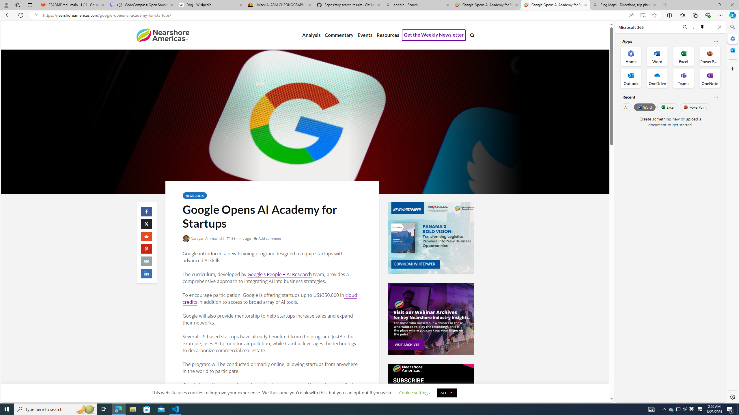  Describe the element at coordinates (434, 35) in the screenshot. I see `Get the Weekly Newsletter` at that location.